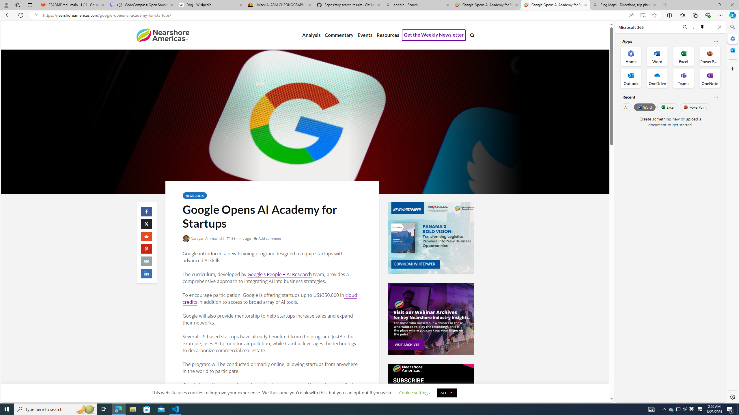  Describe the element at coordinates (434, 35) in the screenshot. I see `Get the Weekly Newsletter` at that location.